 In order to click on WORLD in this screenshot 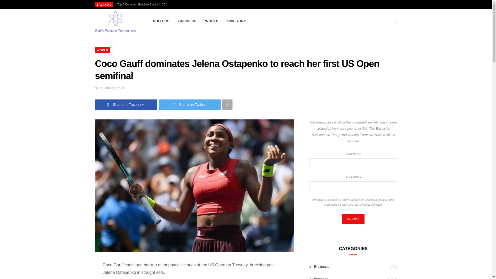, I will do `click(212, 21)`.